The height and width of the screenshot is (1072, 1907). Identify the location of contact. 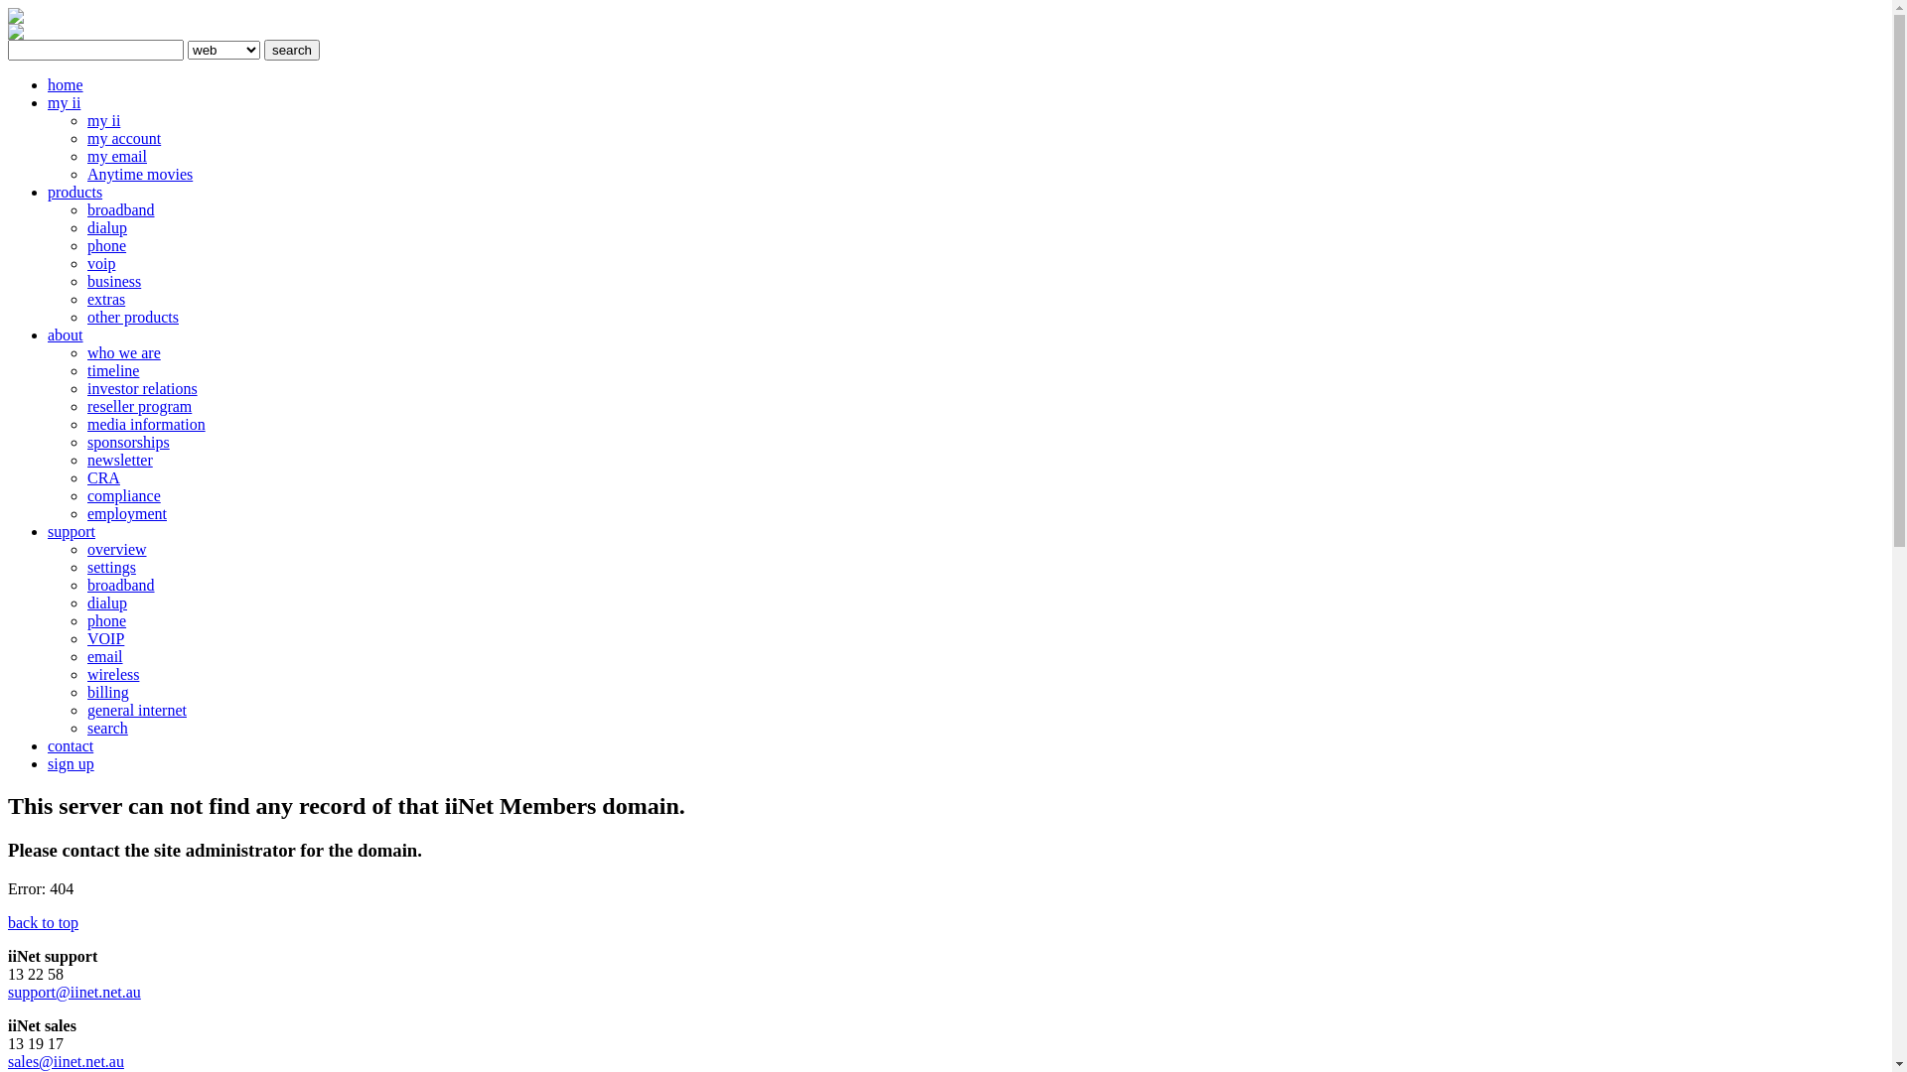
(71, 746).